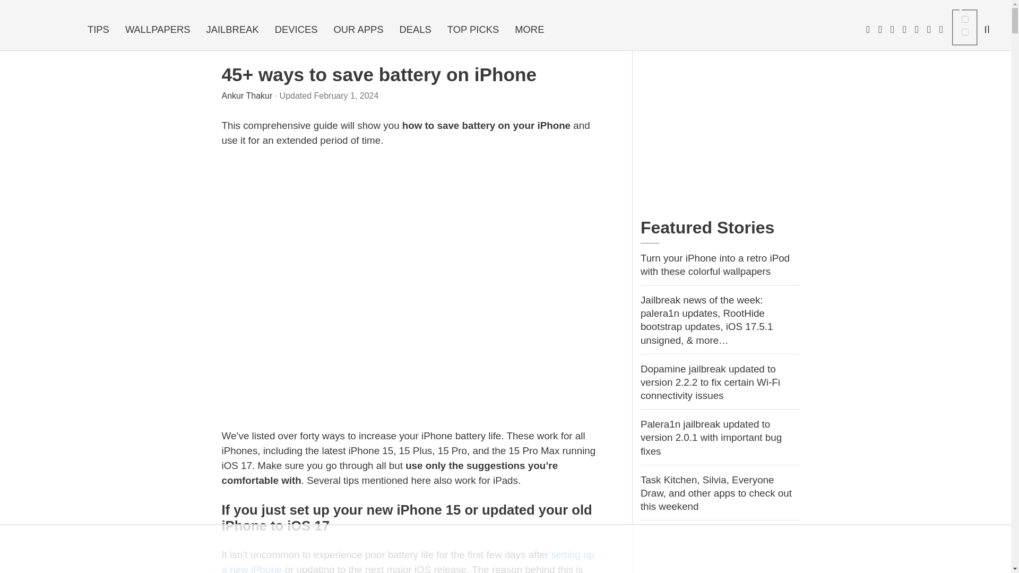  Describe the element at coordinates (358, 30) in the screenshot. I see `OUR APPS` at that location.